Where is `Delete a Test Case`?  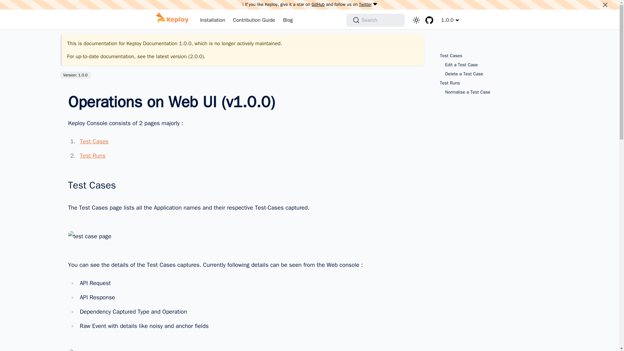
Delete a Test Case is located at coordinates (495, 74).